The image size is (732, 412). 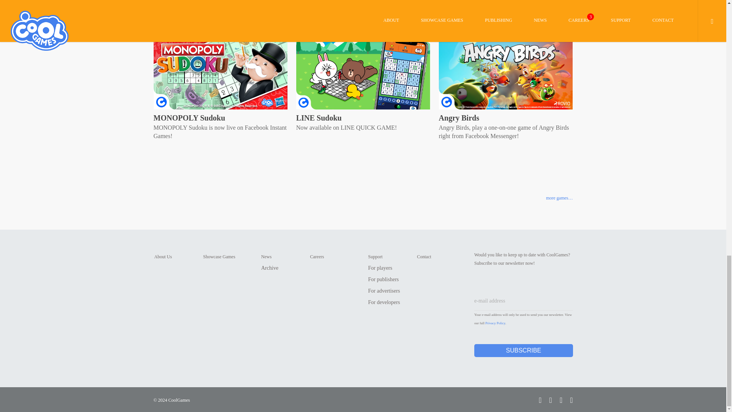 What do you see at coordinates (424, 257) in the screenshot?
I see `Contact` at bounding box center [424, 257].